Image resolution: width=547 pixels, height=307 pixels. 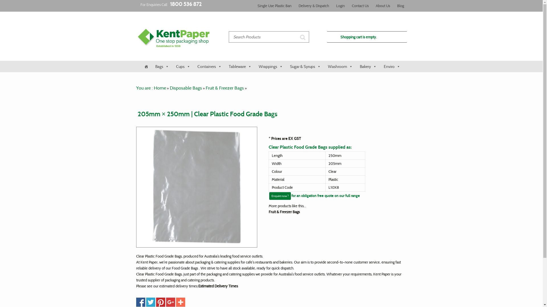 I want to click on About Us, so click(x=383, y=6).